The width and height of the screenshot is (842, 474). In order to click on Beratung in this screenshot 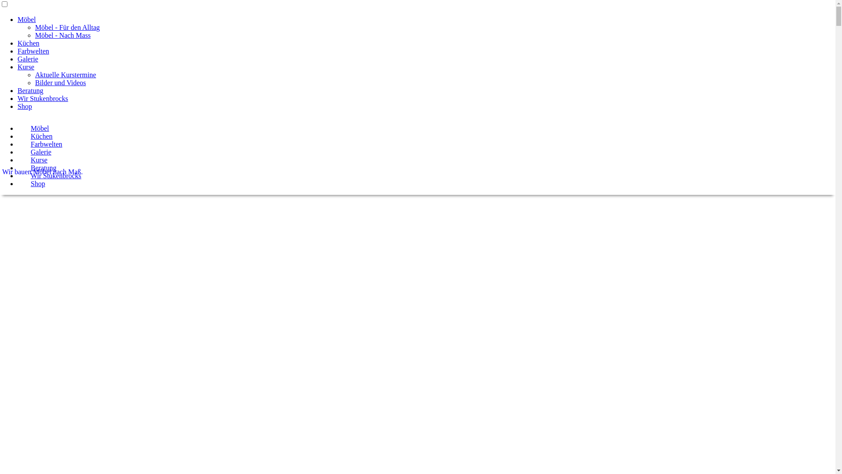, I will do `click(44, 168)`.